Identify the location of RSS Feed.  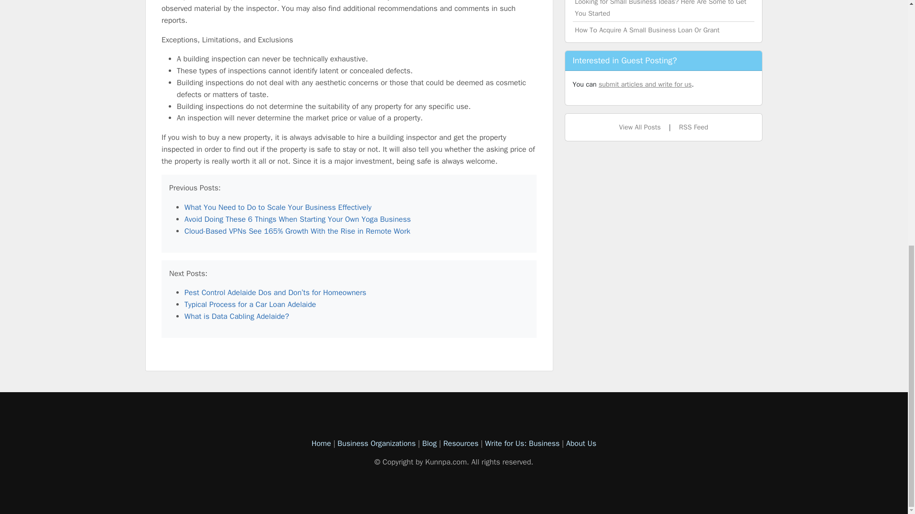
(693, 127).